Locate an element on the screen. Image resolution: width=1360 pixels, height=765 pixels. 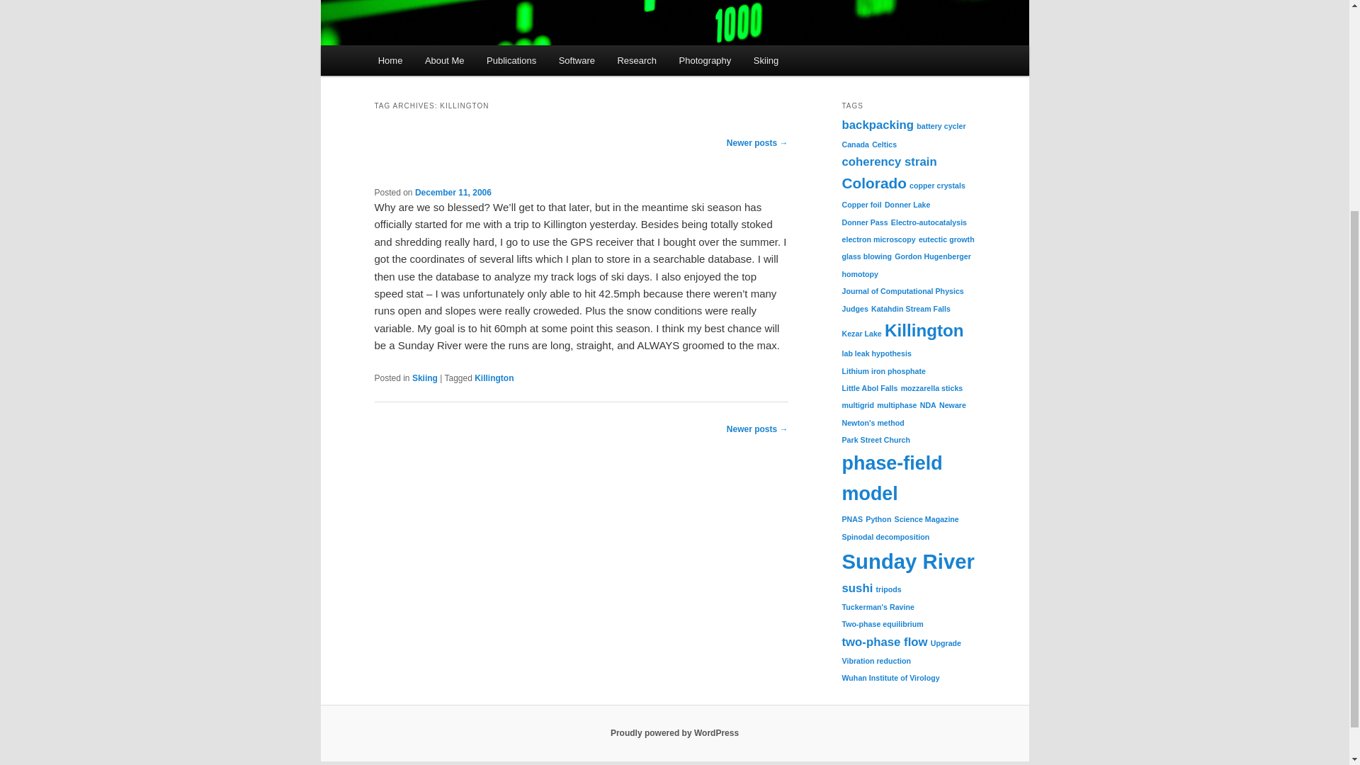
homotopy is located at coordinates (860, 274).